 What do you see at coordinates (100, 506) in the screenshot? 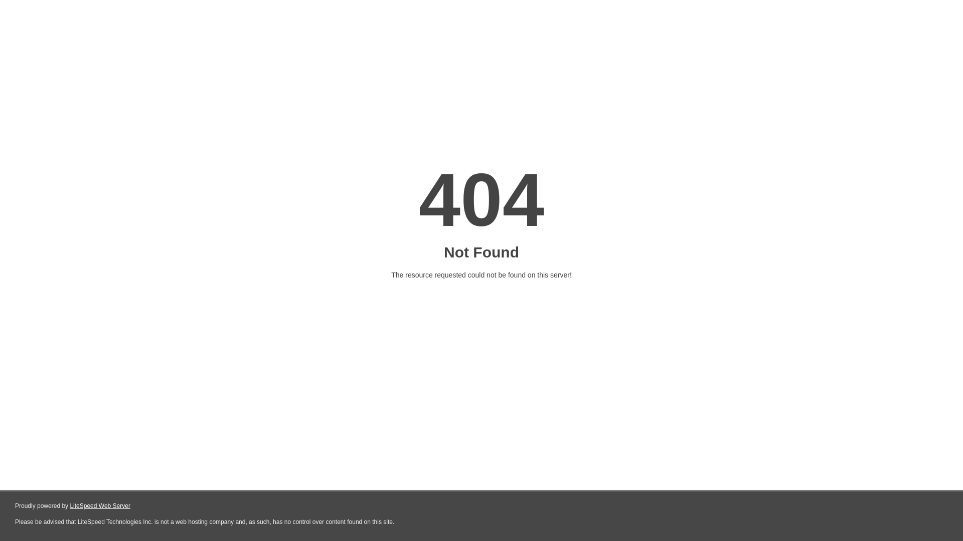
I see `LiteSpeed Web Server` at bounding box center [100, 506].